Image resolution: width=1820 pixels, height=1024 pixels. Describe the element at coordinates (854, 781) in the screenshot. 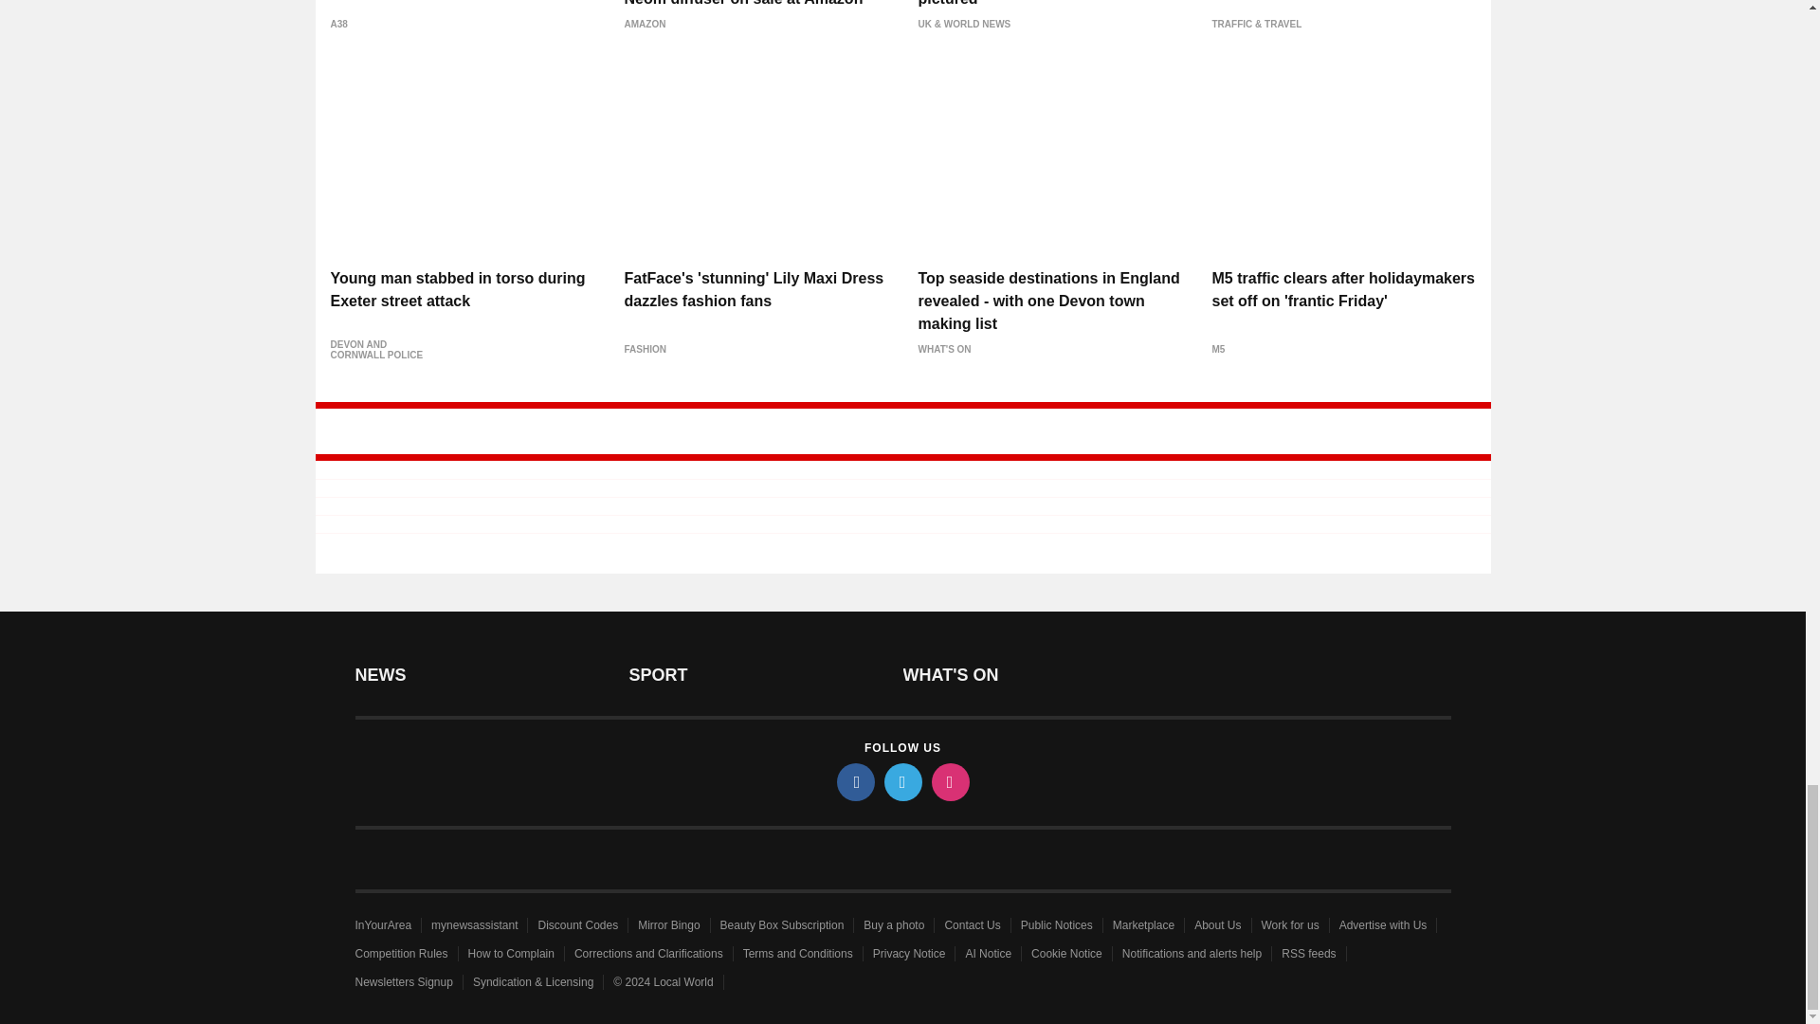

I see `facebook` at that location.